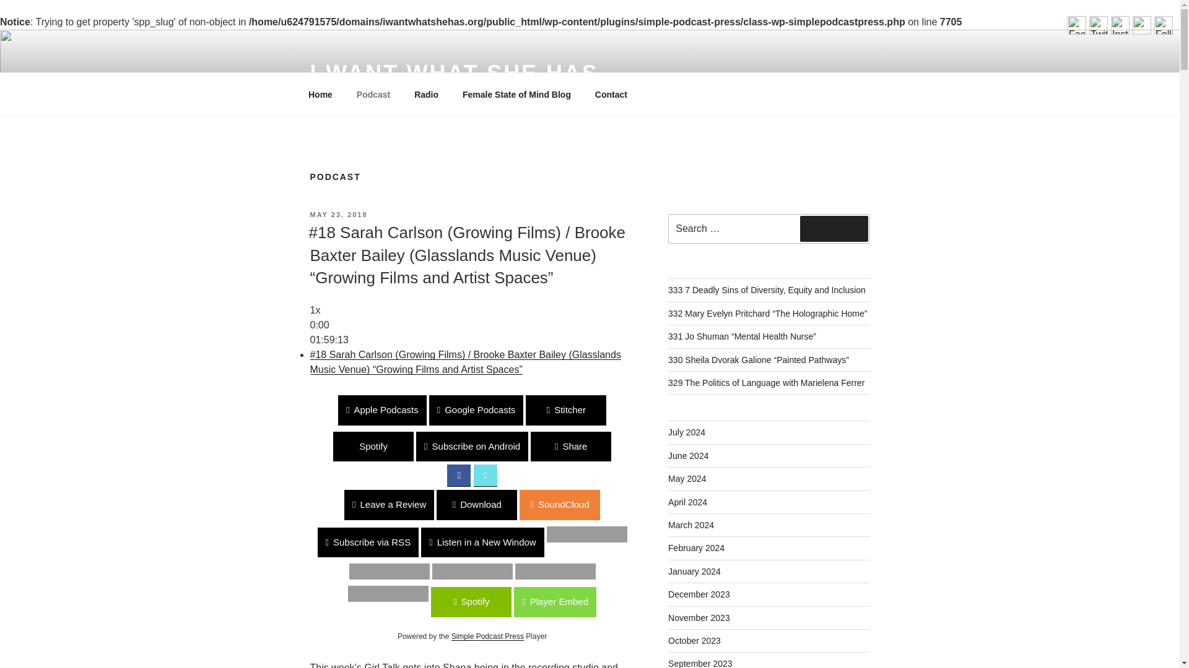 This screenshot has height=668, width=1189. What do you see at coordinates (41, 602) in the screenshot?
I see `Player Embed` at bounding box center [41, 602].